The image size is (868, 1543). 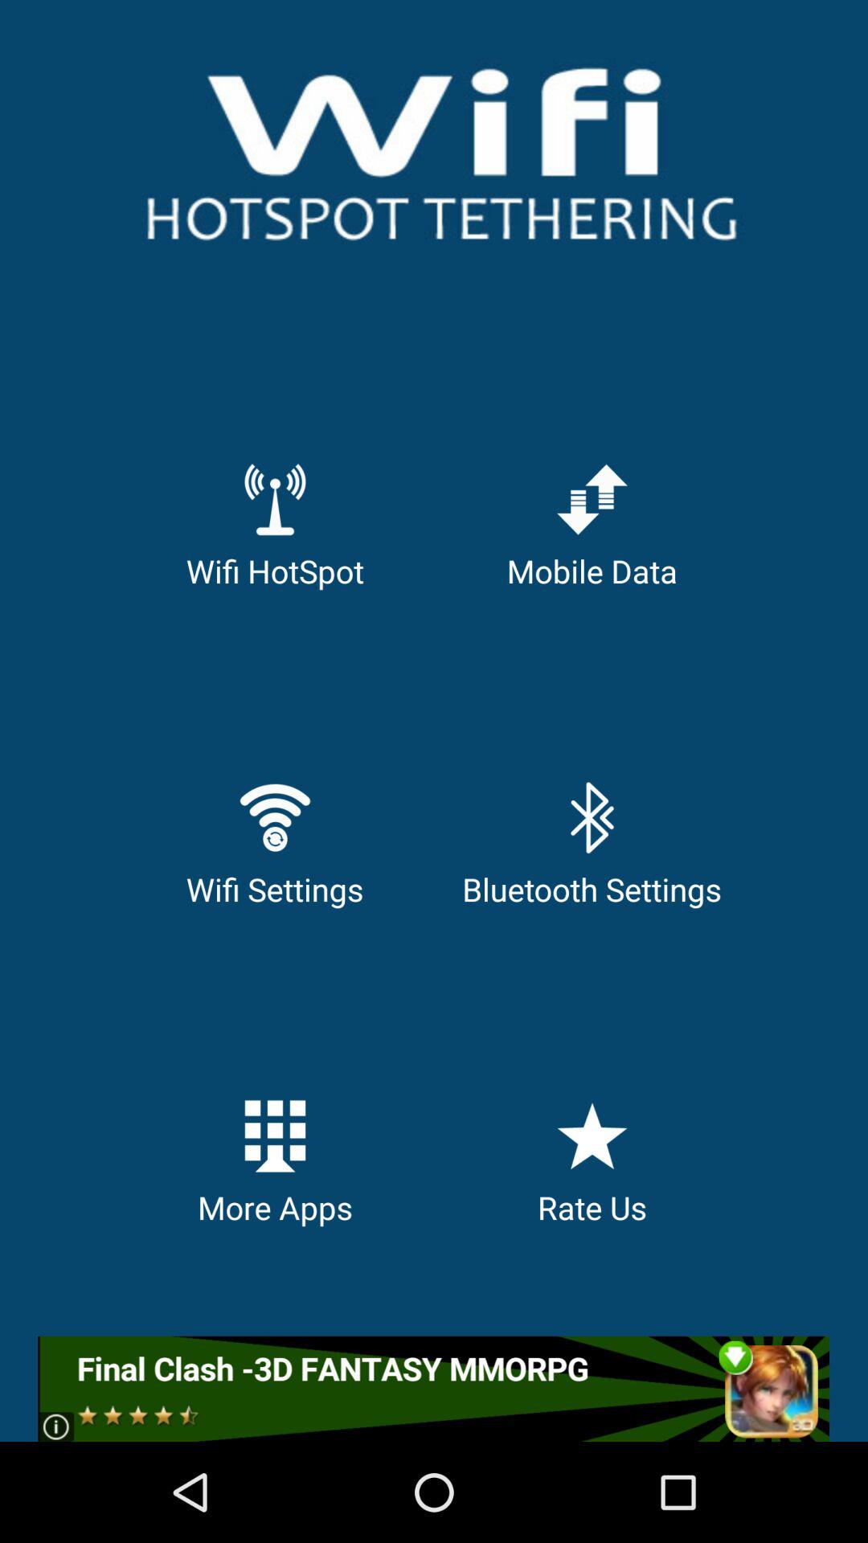 I want to click on select the more apps icon, so click(x=275, y=1135).